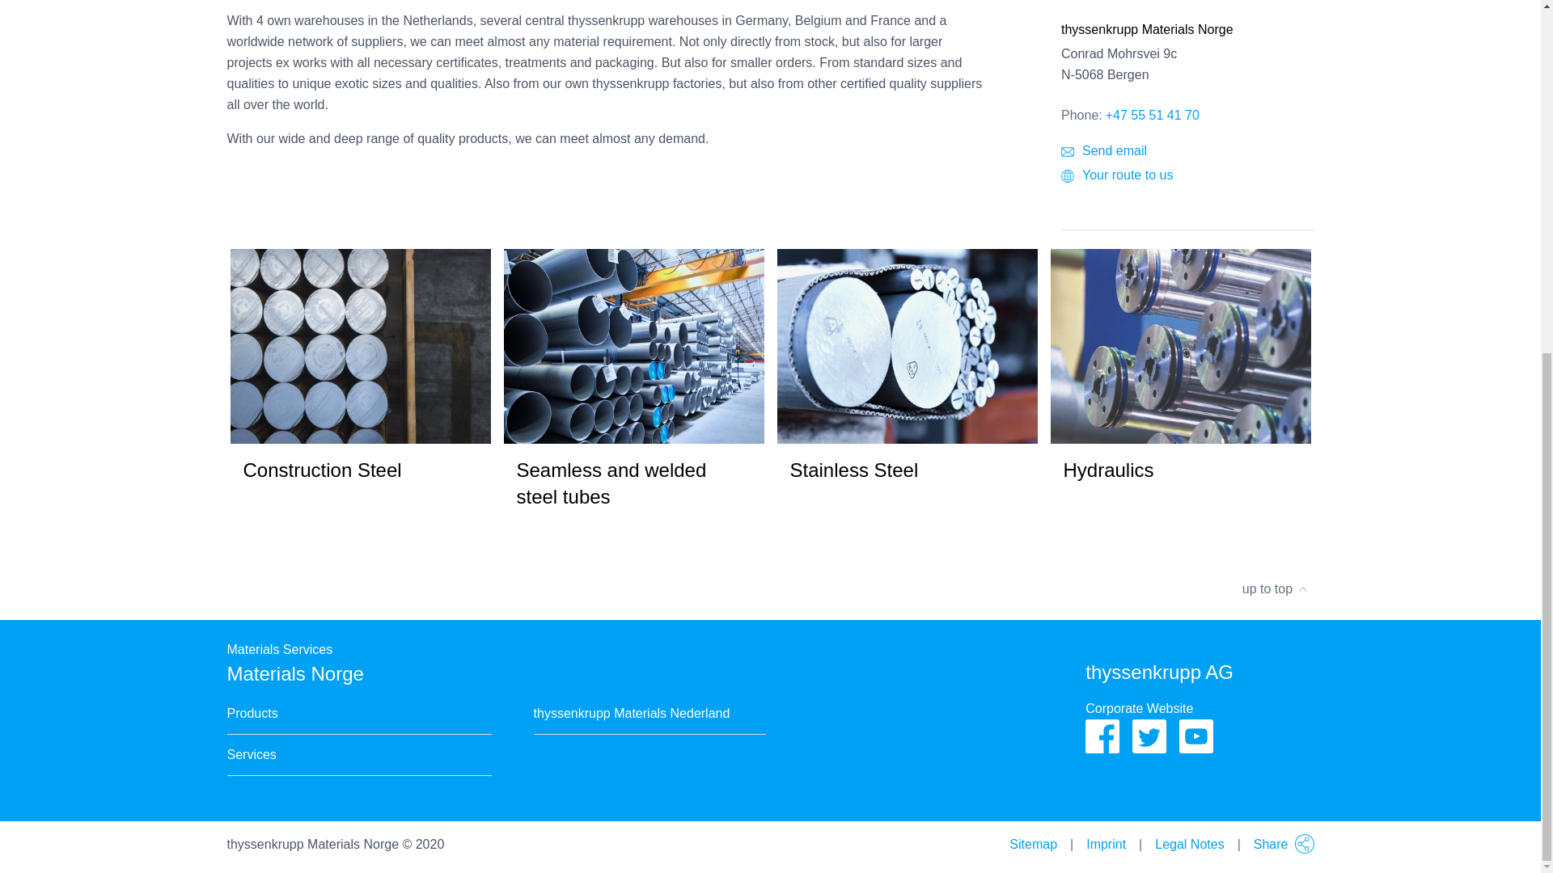 This screenshot has width=1553, height=873. What do you see at coordinates (1187, 175) in the screenshot?
I see `tk-link-website Your route to us` at bounding box center [1187, 175].